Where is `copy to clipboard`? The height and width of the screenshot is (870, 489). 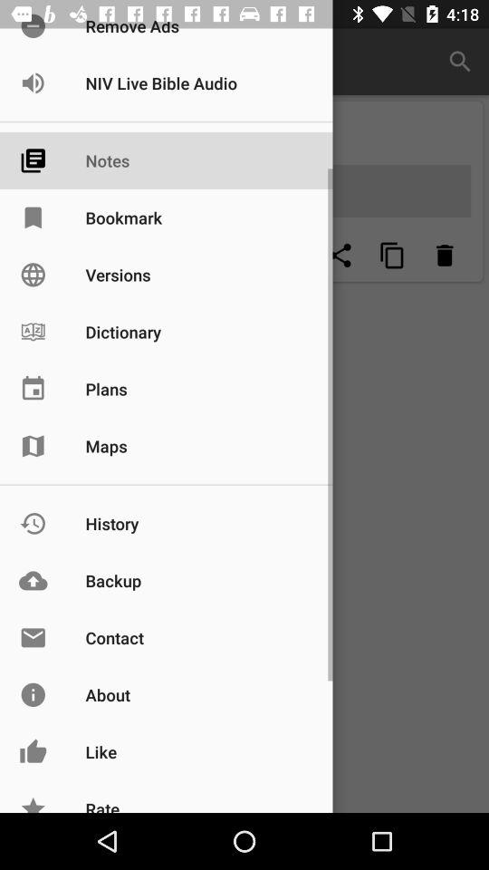
copy to clipboard is located at coordinates (392, 256).